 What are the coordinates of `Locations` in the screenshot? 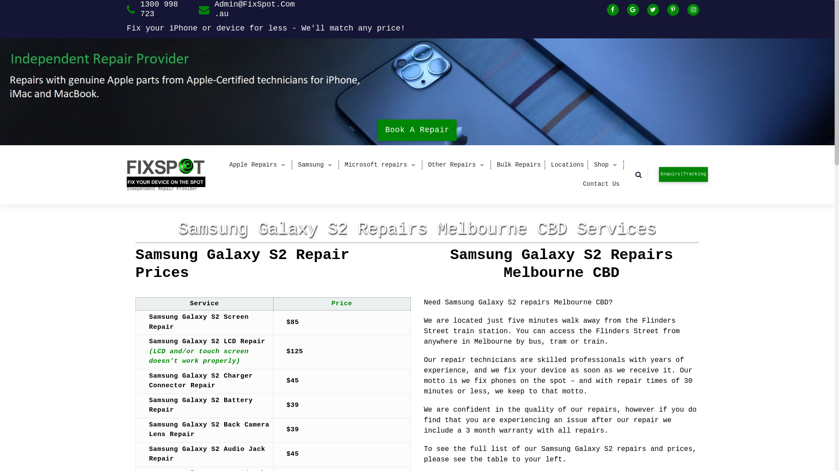 It's located at (568, 165).